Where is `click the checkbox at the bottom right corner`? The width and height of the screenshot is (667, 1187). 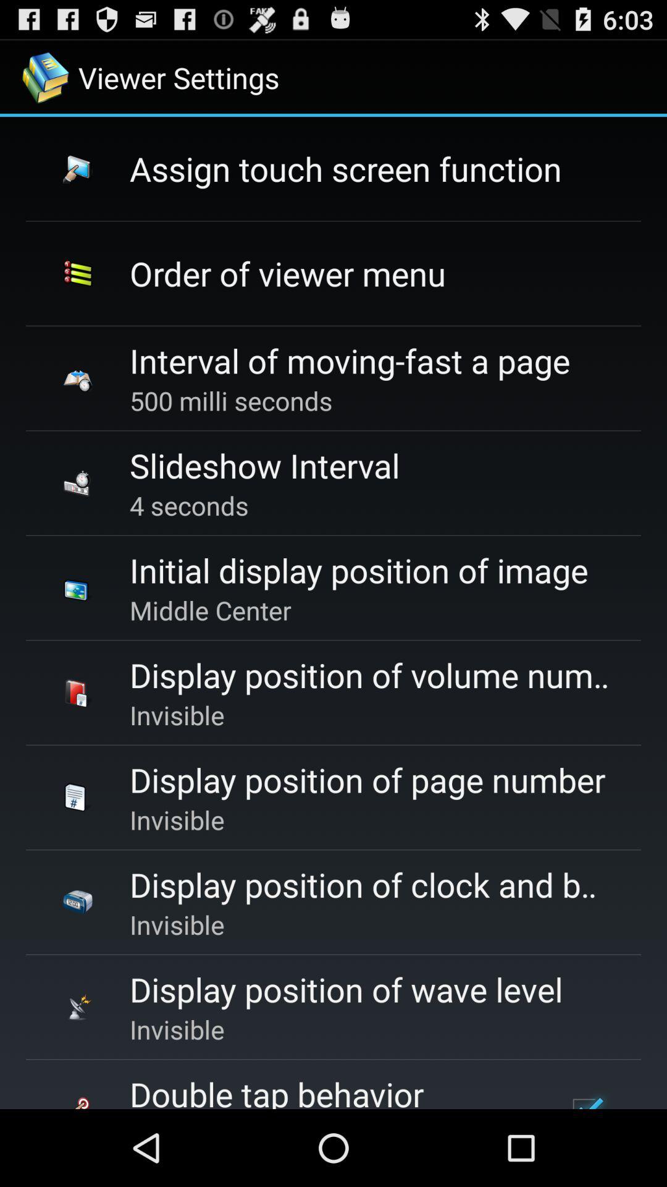 click the checkbox at the bottom right corner is located at coordinates (585, 1097).